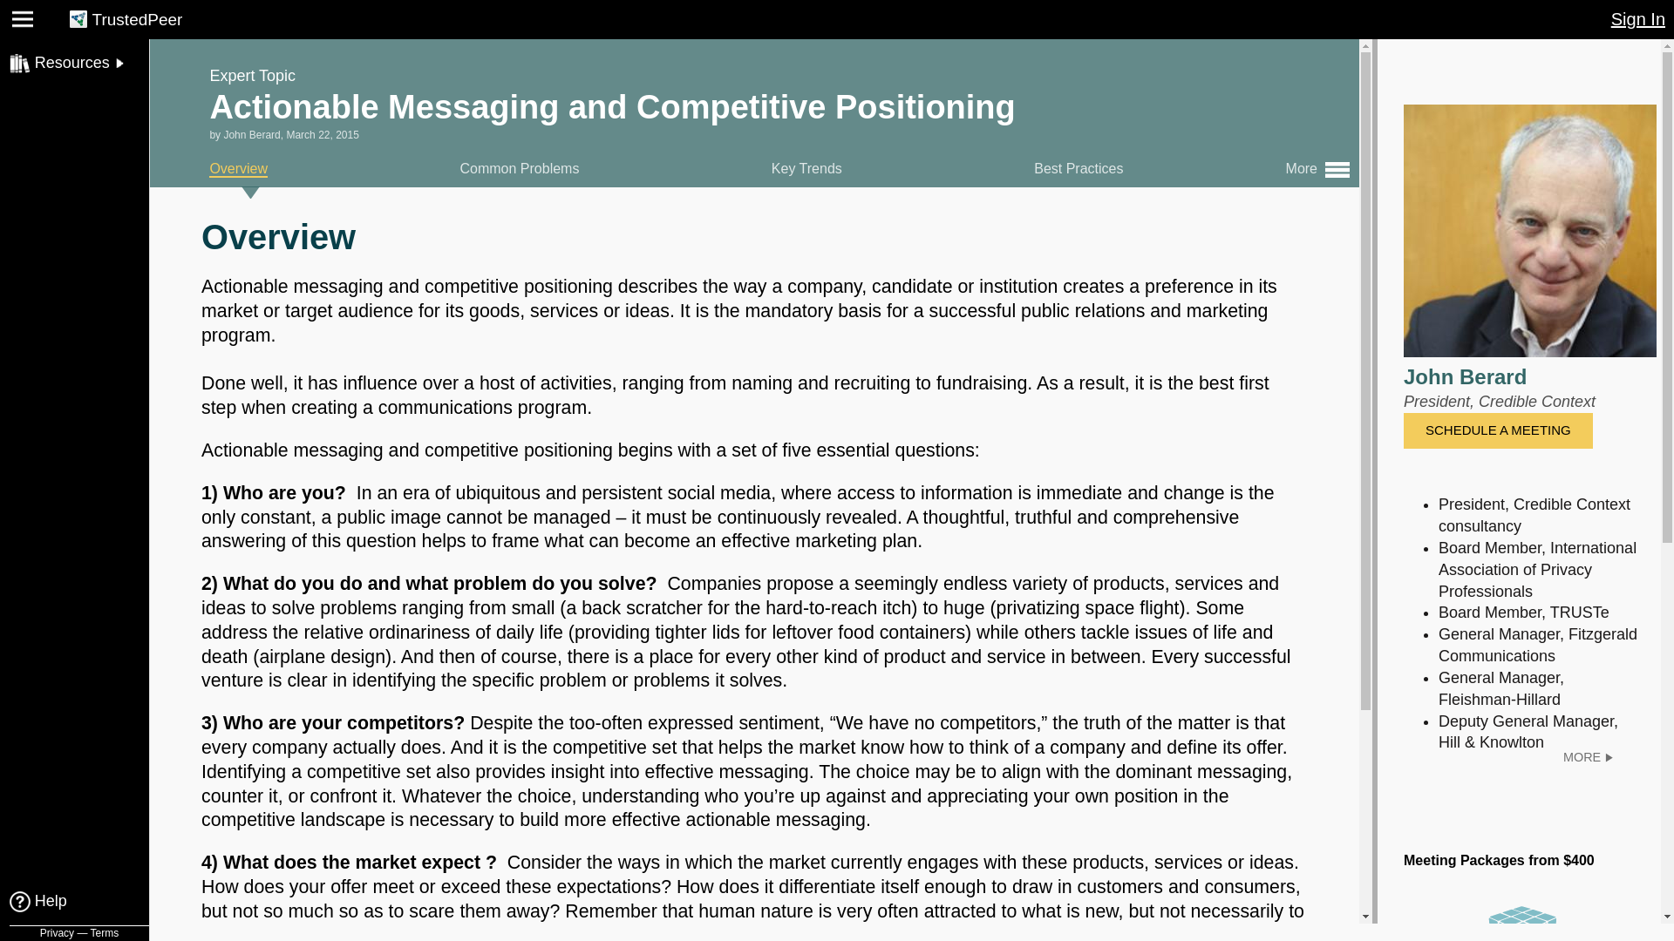 This screenshot has height=941, width=1674. Describe the element at coordinates (1589, 756) in the screenshot. I see `View Expert's Profile` at that location.